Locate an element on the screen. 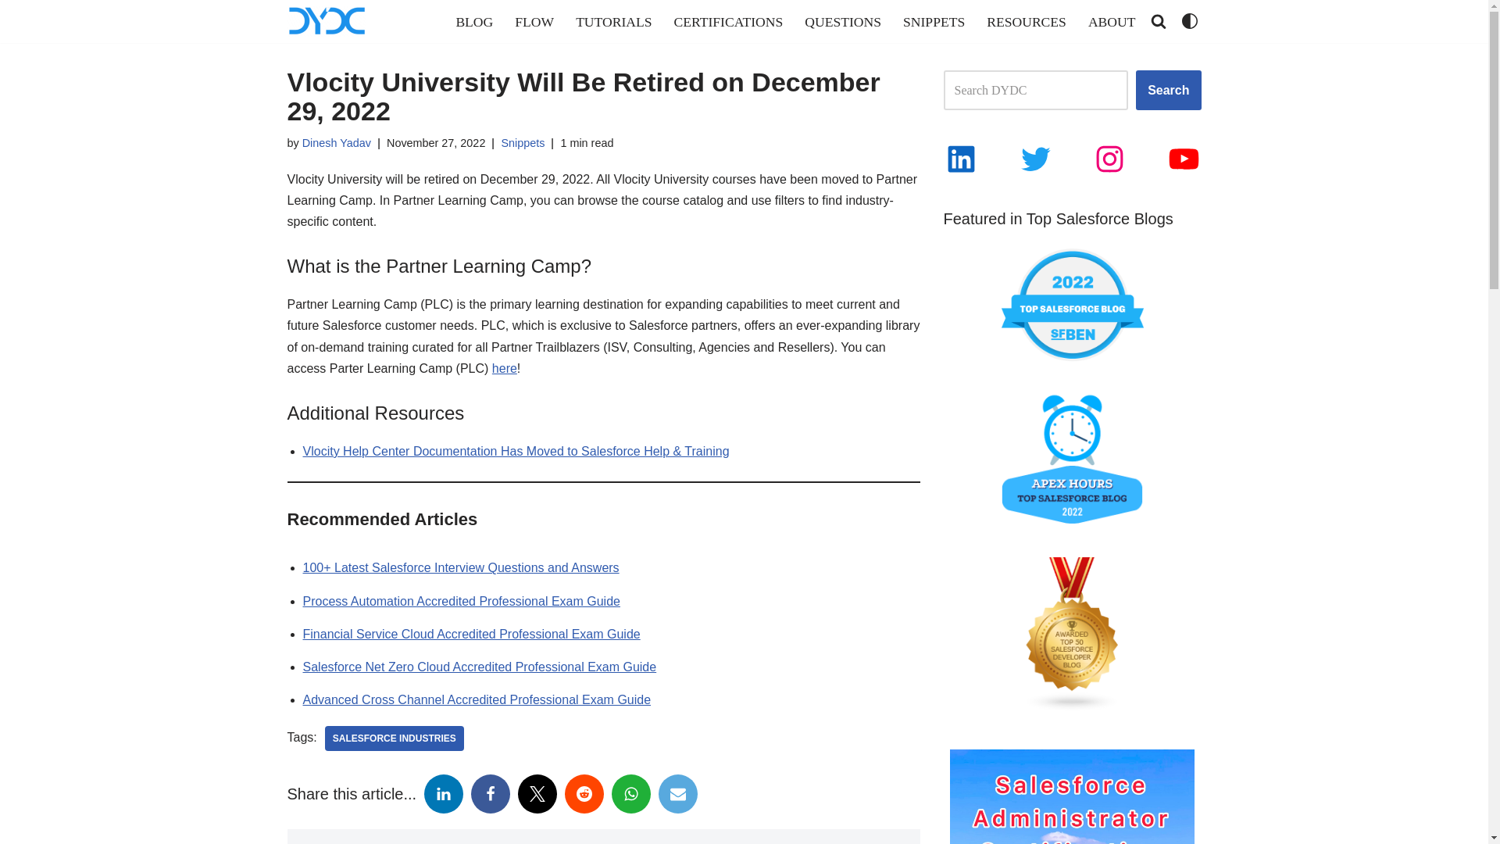 The width and height of the screenshot is (1500, 844). here is located at coordinates (505, 368).